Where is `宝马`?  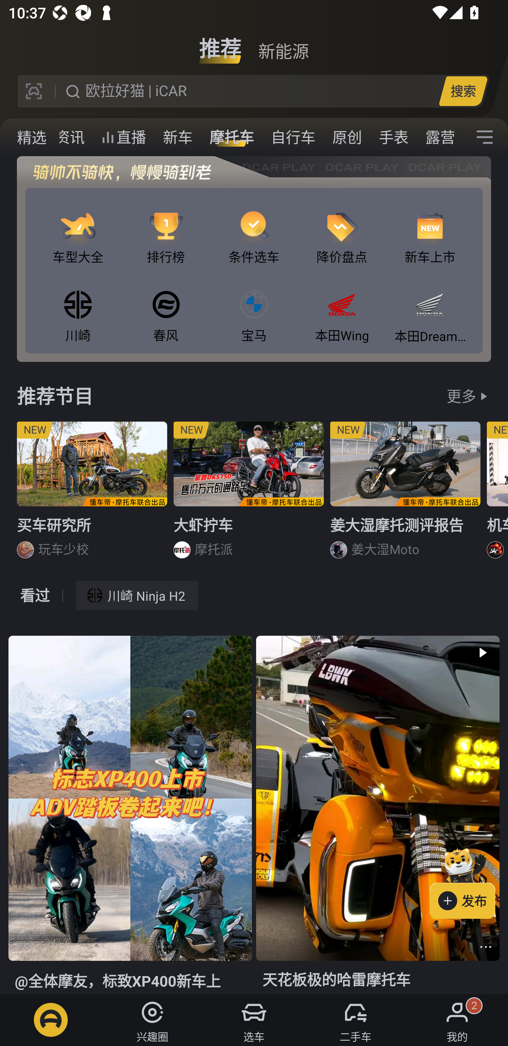
宝马 is located at coordinates (254, 306).